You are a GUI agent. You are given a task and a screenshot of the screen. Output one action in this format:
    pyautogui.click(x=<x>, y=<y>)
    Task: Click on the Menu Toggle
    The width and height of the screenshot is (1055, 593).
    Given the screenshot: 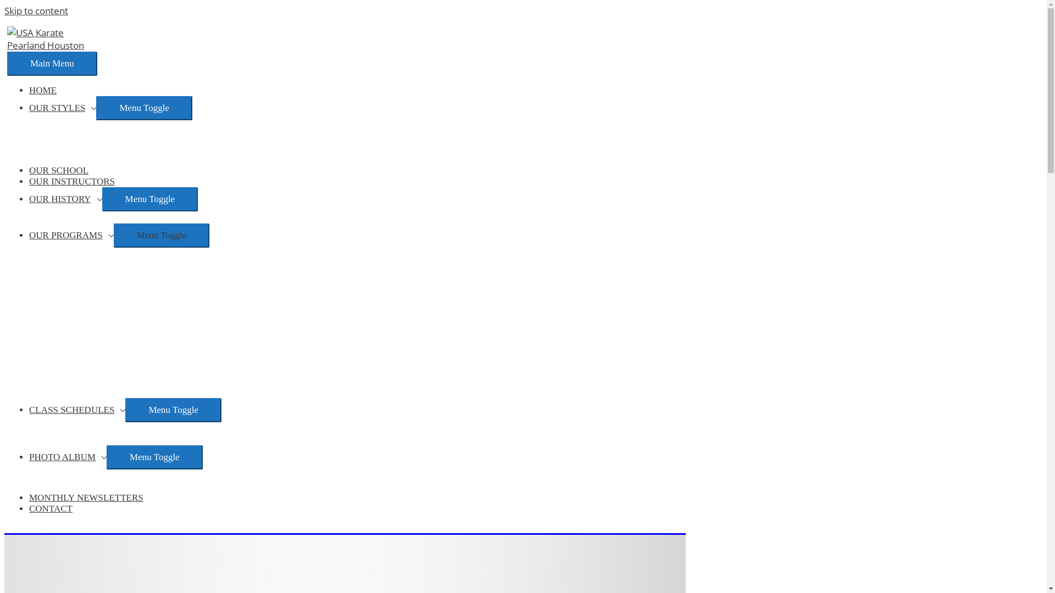 What is the action you would take?
    pyautogui.click(x=162, y=236)
    